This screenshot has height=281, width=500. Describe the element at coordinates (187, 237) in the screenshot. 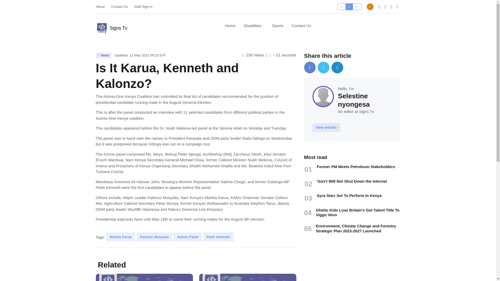

I see `Azimio Panel` at that location.